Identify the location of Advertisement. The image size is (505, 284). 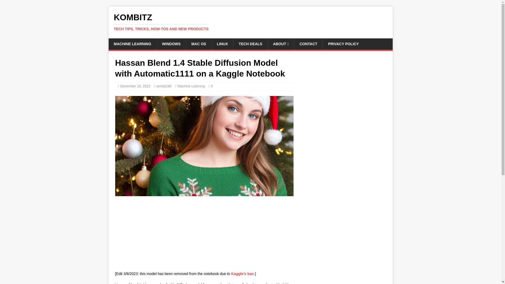
(250, 22).